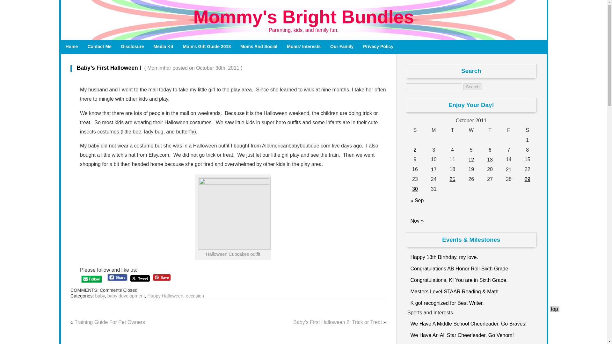 Image resolution: width=612 pixels, height=344 pixels. What do you see at coordinates (259, 47) in the screenshot?
I see `Moms And Social` at bounding box center [259, 47].